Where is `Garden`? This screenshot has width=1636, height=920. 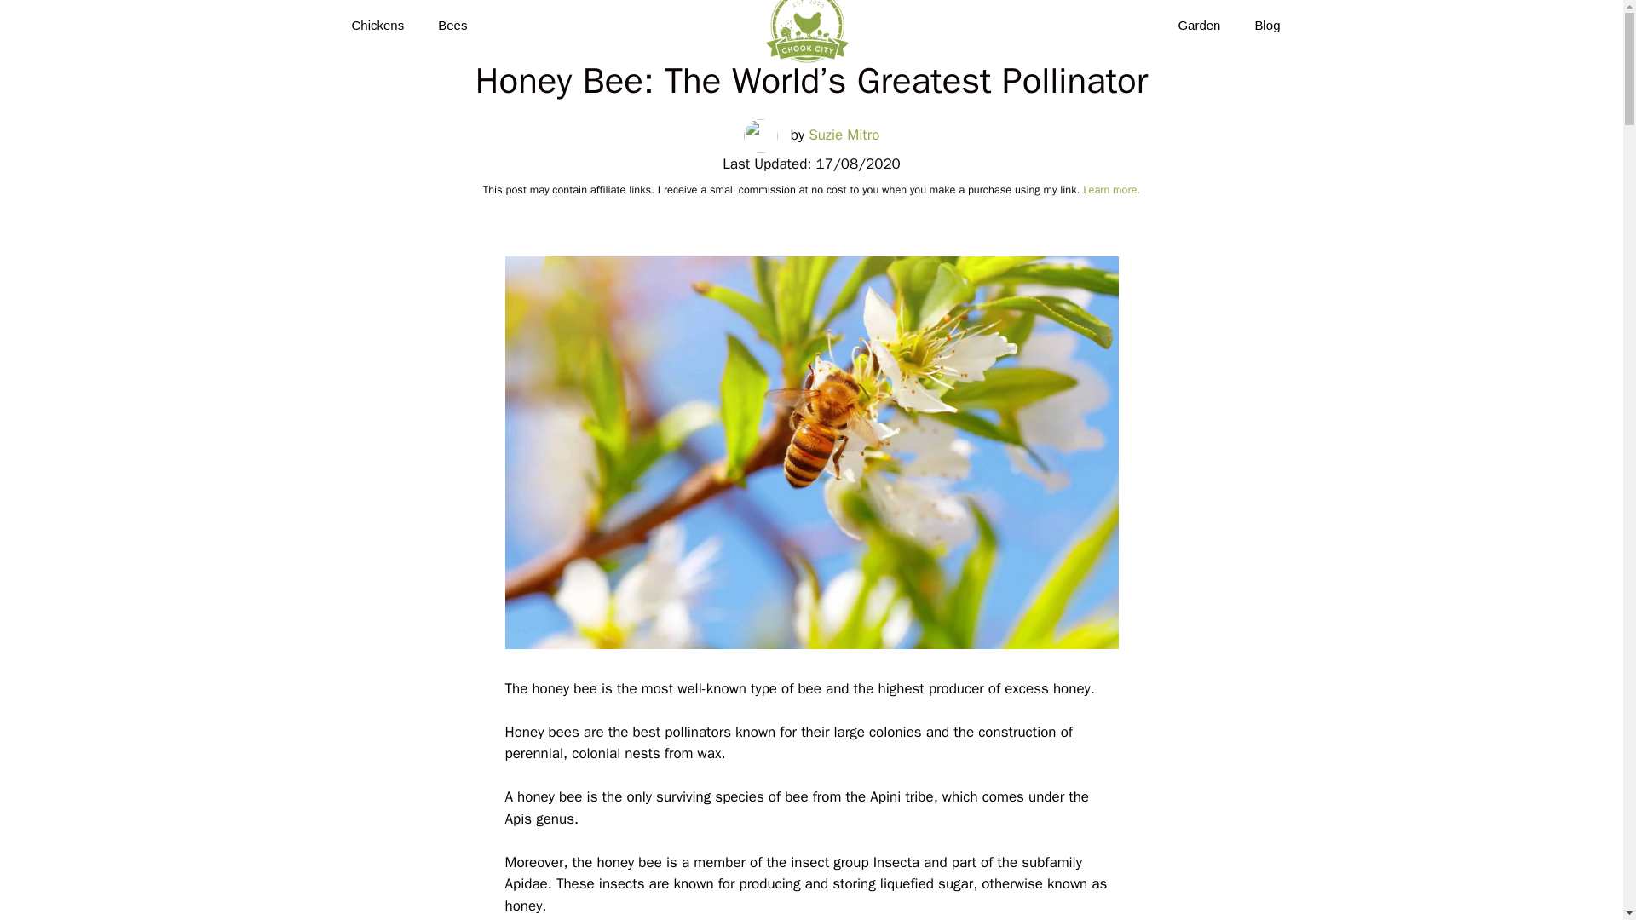 Garden is located at coordinates (1198, 26).